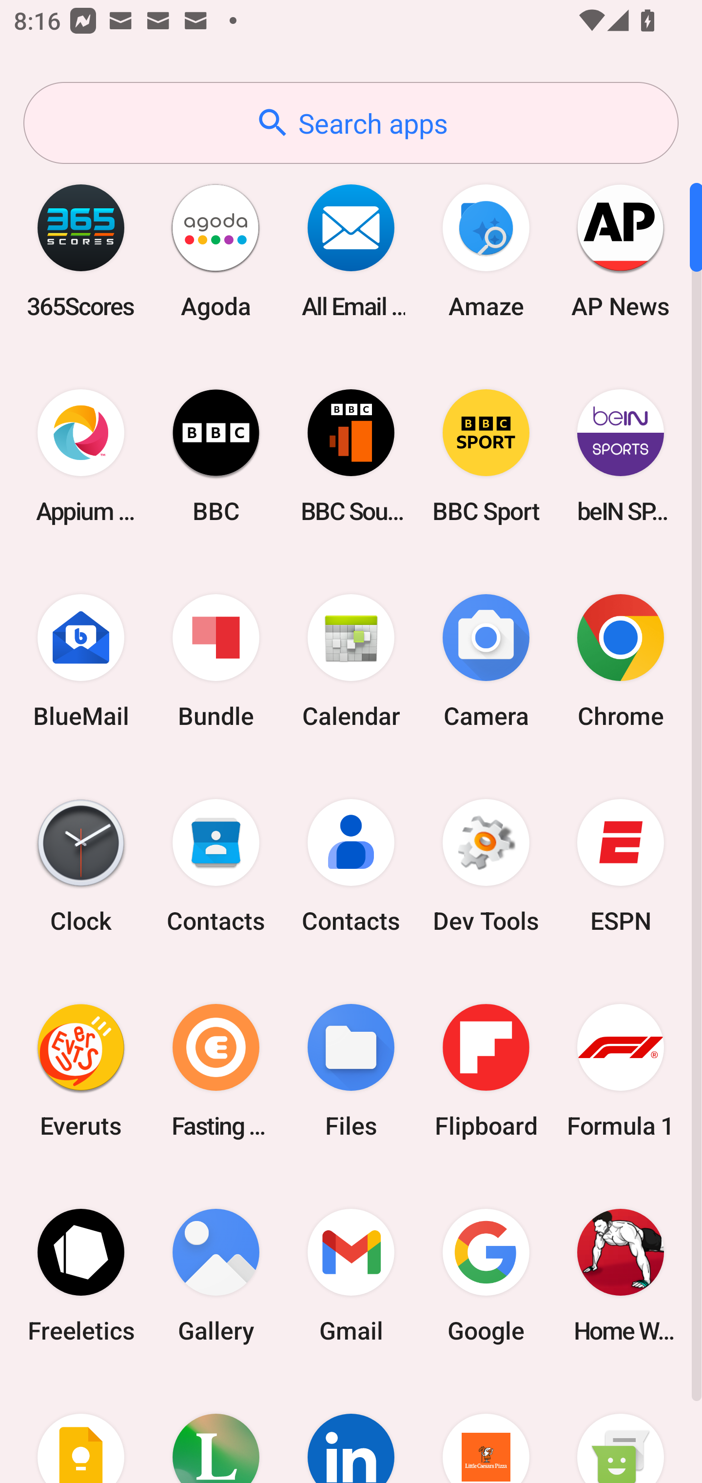 Image resolution: width=702 pixels, height=1483 pixels. What do you see at coordinates (351, 1070) in the screenshot?
I see `Files` at bounding box center [351, 1070].